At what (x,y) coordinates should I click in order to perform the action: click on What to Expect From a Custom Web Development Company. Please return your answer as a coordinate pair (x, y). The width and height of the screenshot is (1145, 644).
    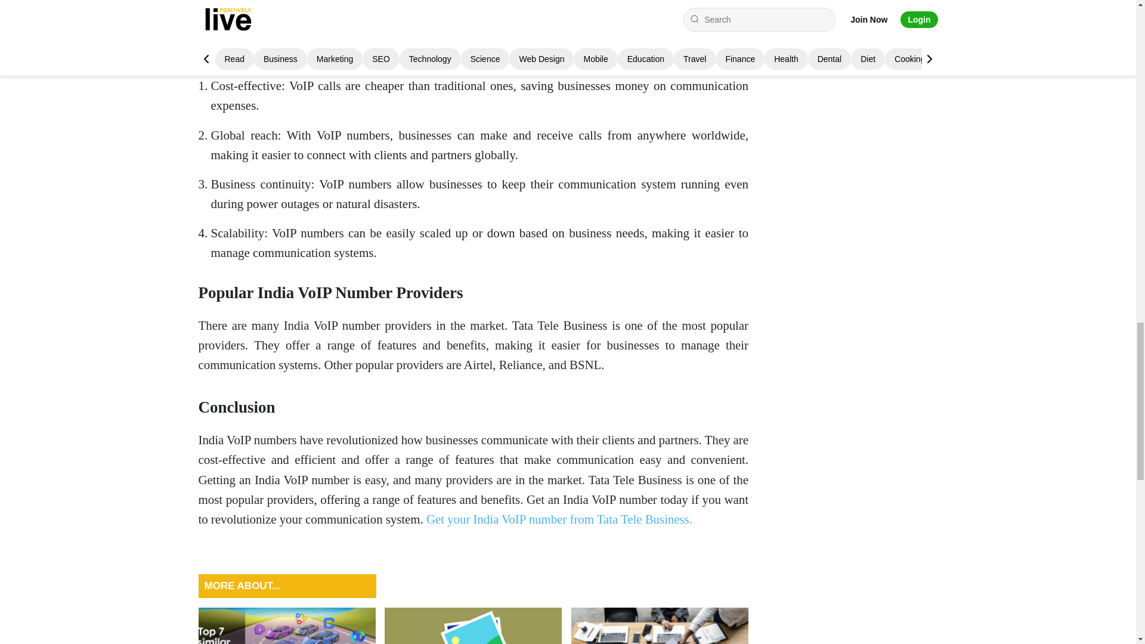
    Looking at the image, I should click on (660, 626).